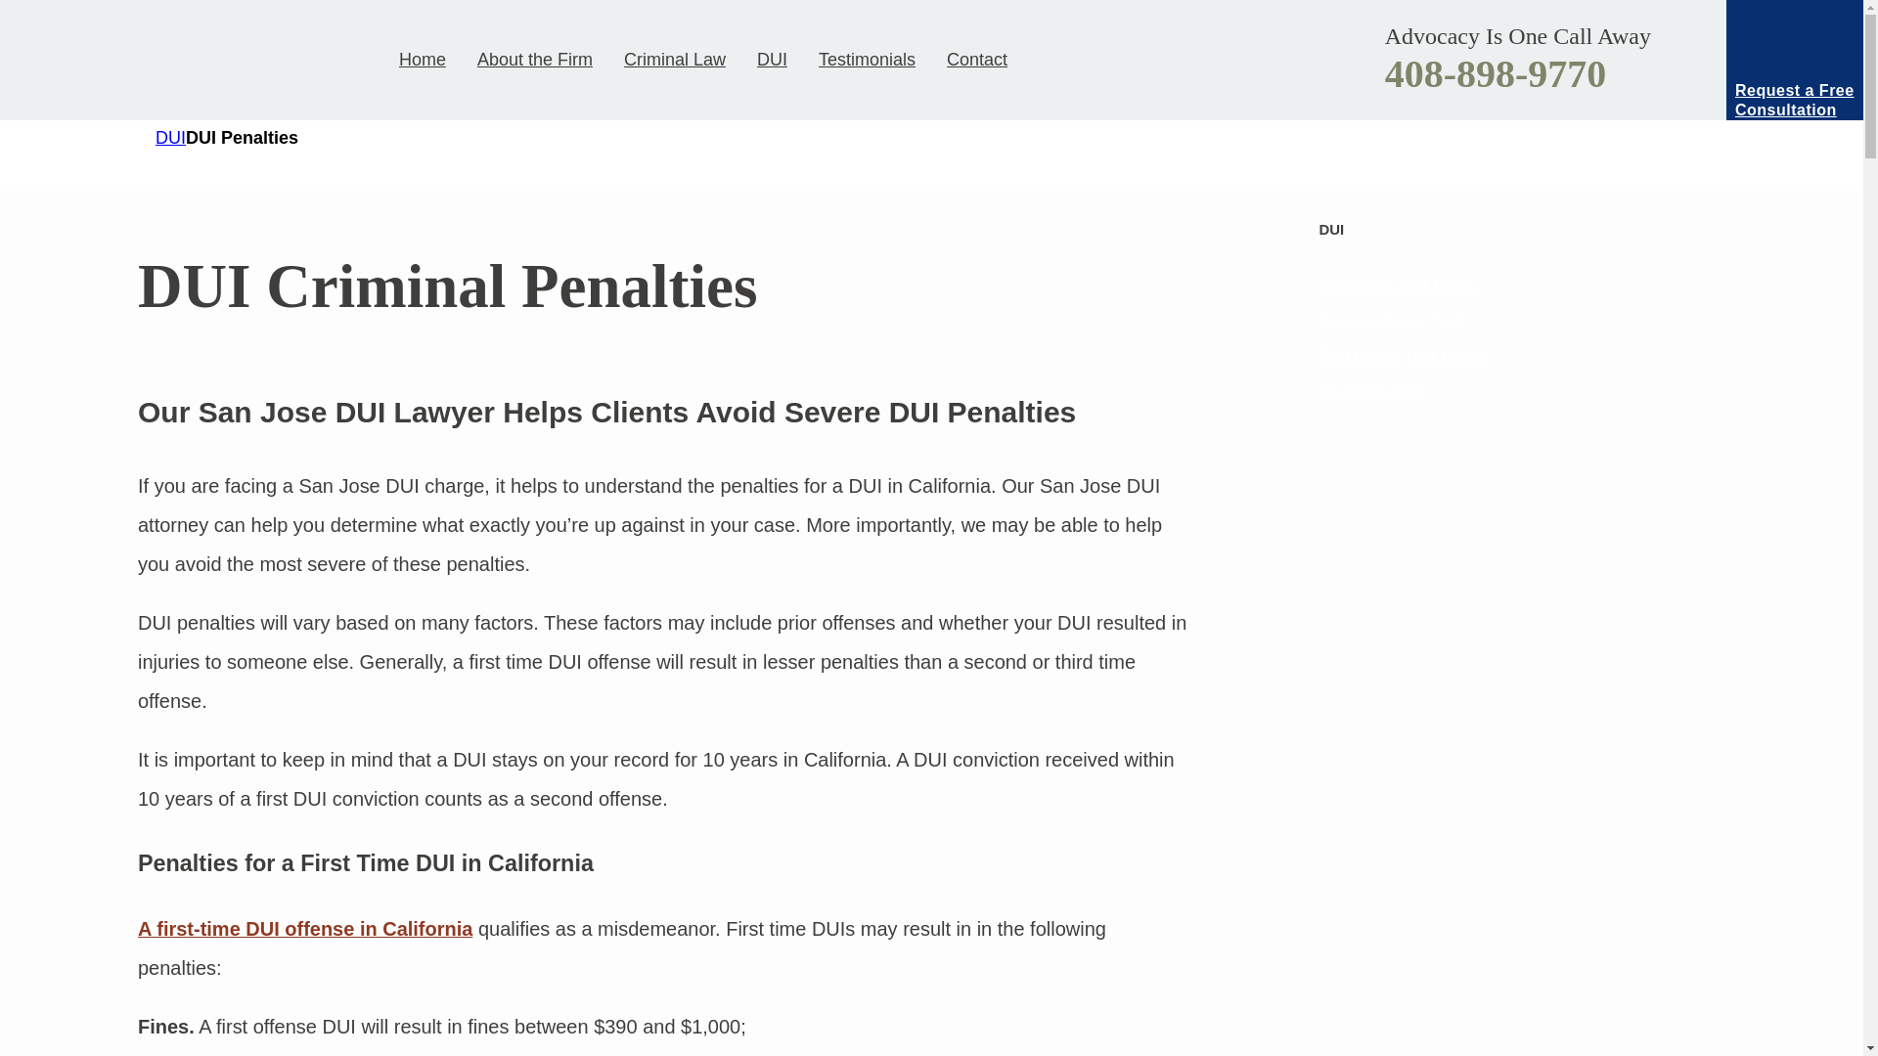  I want to click on 408-898-9770, so click(1497, 73).